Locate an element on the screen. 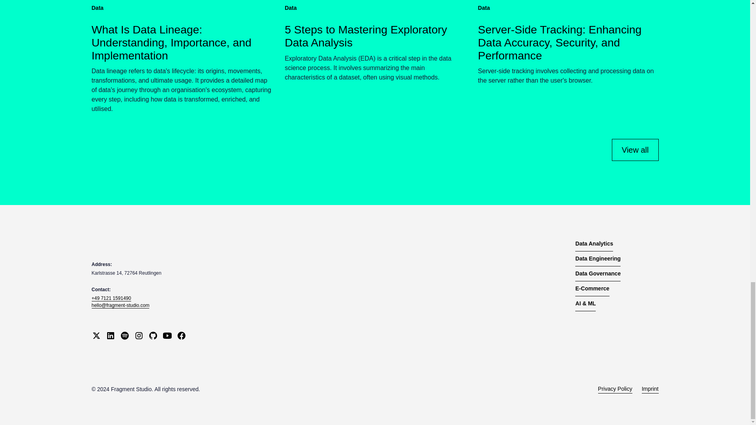 This screenshot has height=425, width=756. E-Commerce is located at coordinates (592, 288).